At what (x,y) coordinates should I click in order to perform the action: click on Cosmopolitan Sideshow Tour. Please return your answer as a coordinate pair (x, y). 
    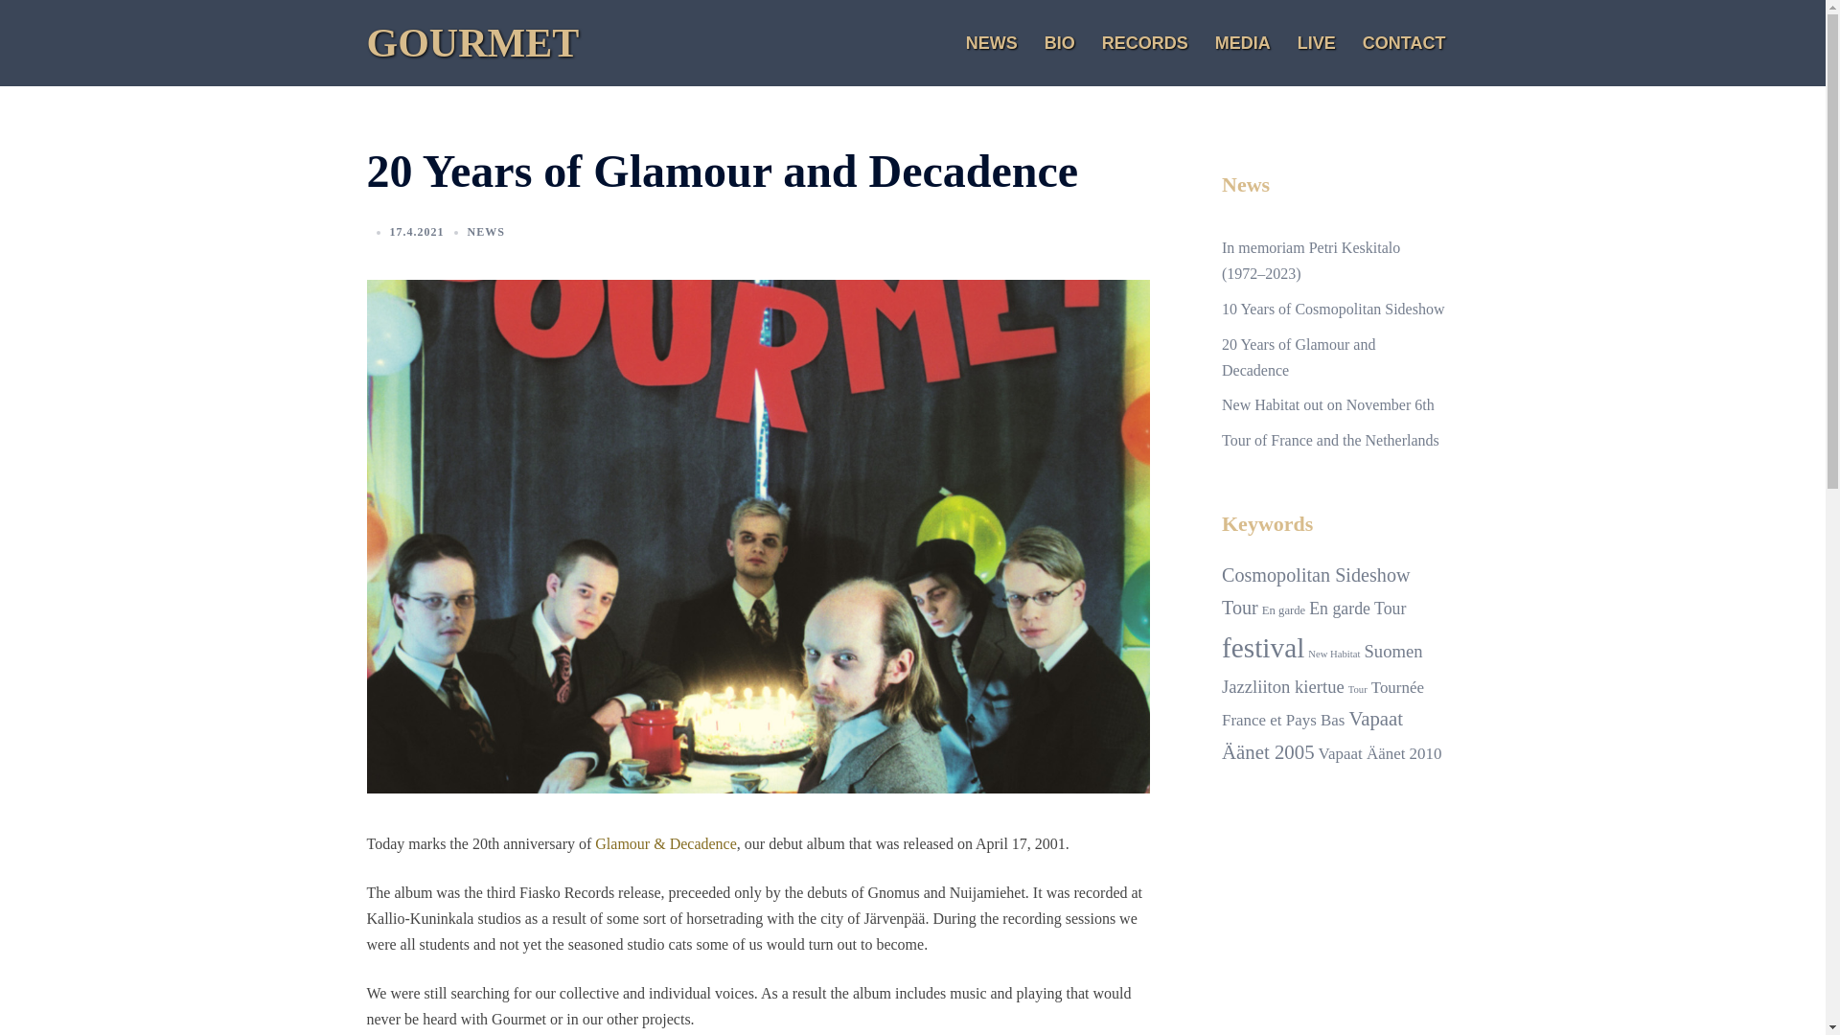
    Looking at the image, I should click on (1317, 591).